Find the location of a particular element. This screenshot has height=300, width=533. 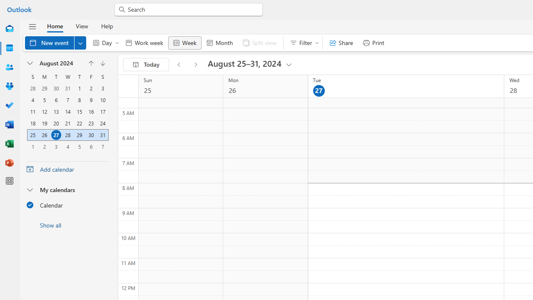

22, August, 2024 is located at coordinates (80, 123).